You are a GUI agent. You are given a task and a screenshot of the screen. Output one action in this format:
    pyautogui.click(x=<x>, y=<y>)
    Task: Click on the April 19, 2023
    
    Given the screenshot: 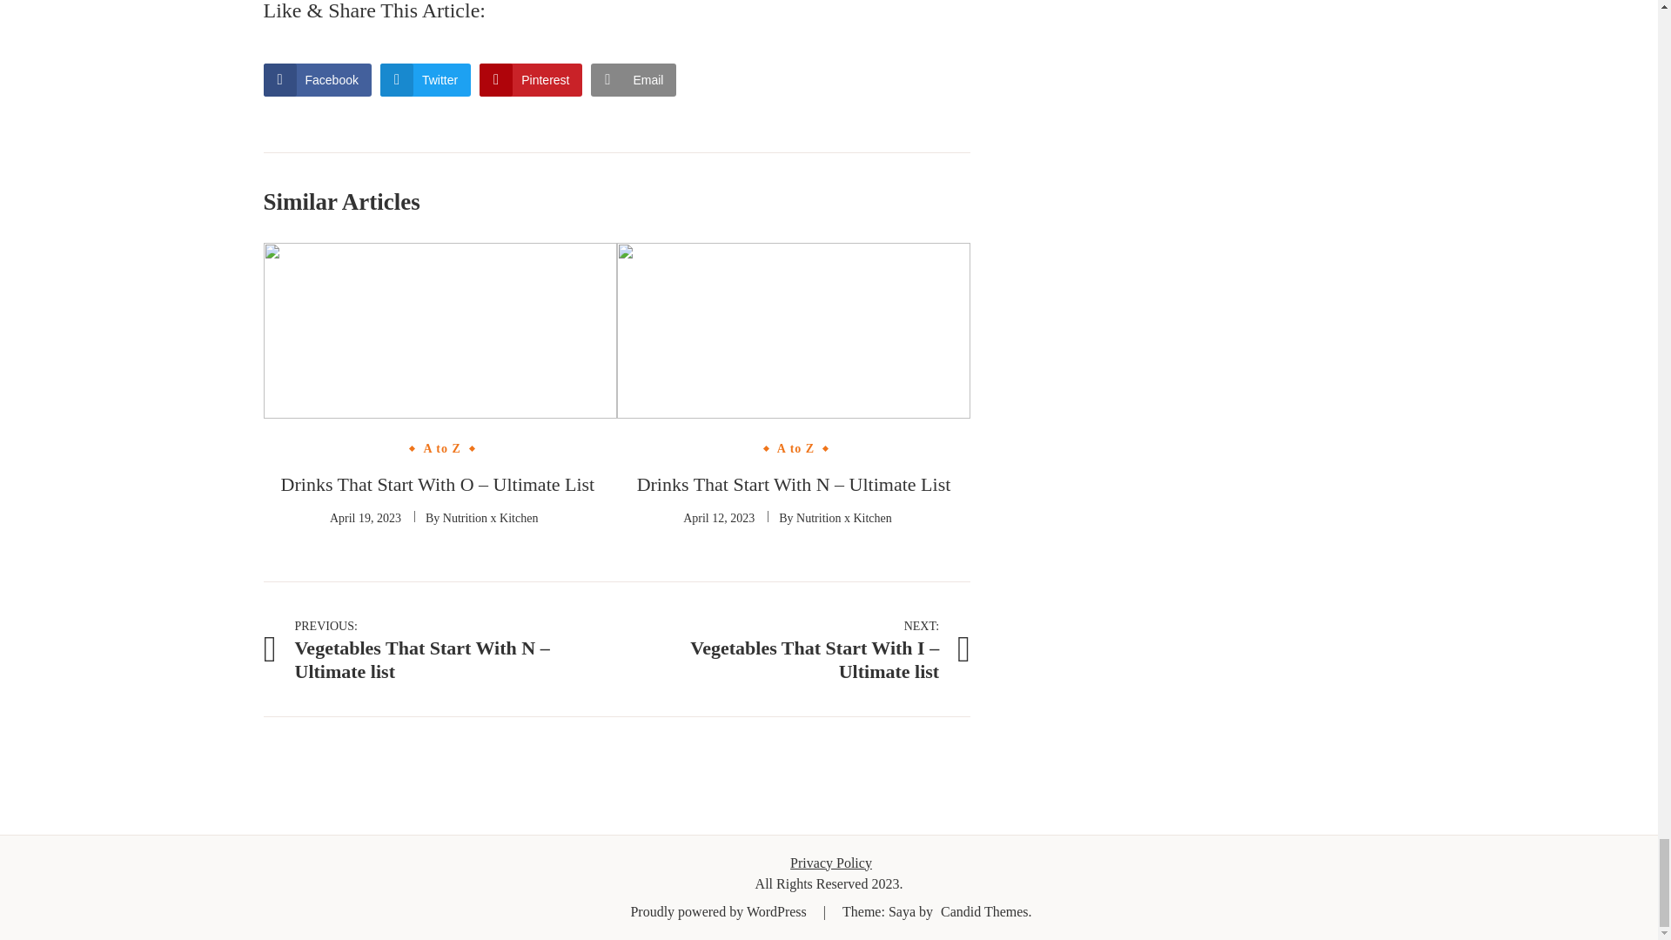 What is the action you would take?
    pyautogui.click(x=365, y=517)
    